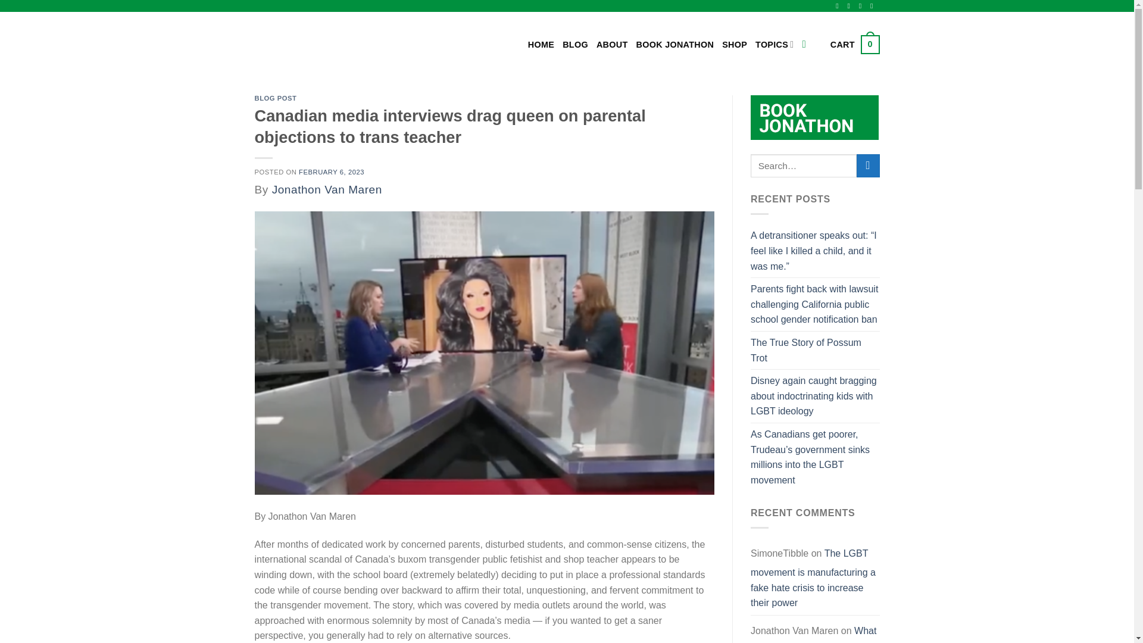  What do you see at coordinates (863, 6) in the screenshot?
I see `Follow on Twitter` at bounding box center [863, 6].